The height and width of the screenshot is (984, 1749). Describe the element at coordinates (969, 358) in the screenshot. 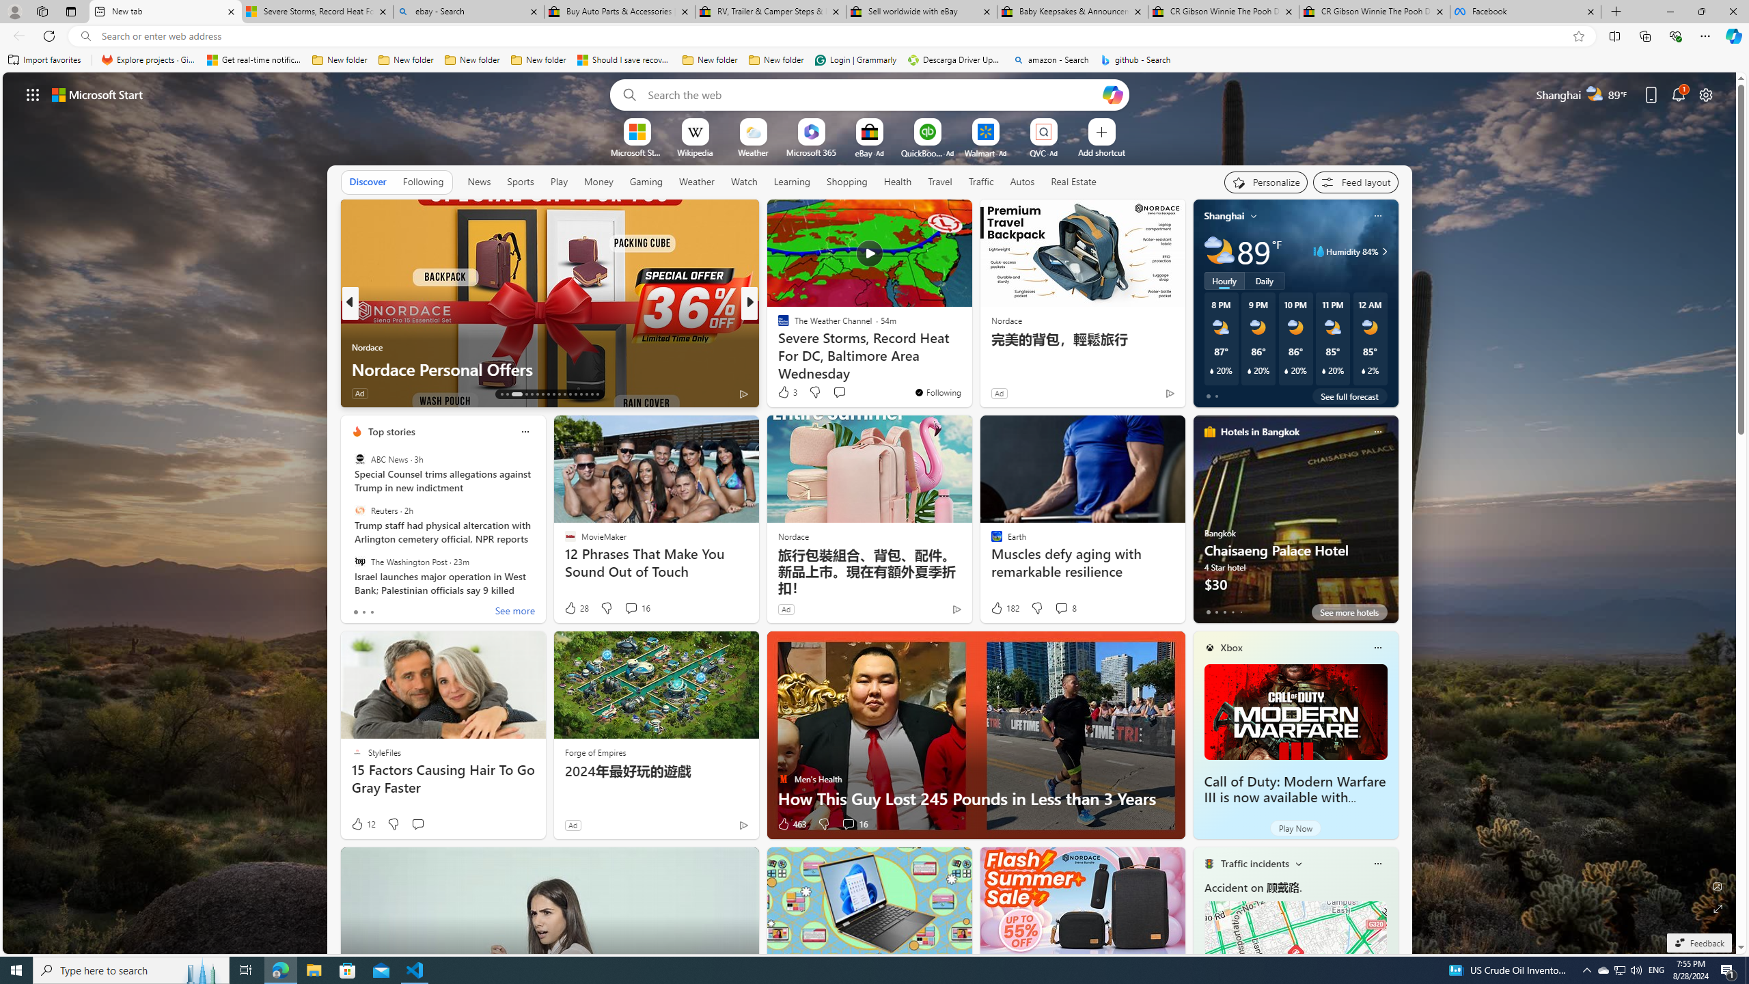

I see `21 Indicators of Early Emotional Abuse That Are Easy to Miss` at that location.